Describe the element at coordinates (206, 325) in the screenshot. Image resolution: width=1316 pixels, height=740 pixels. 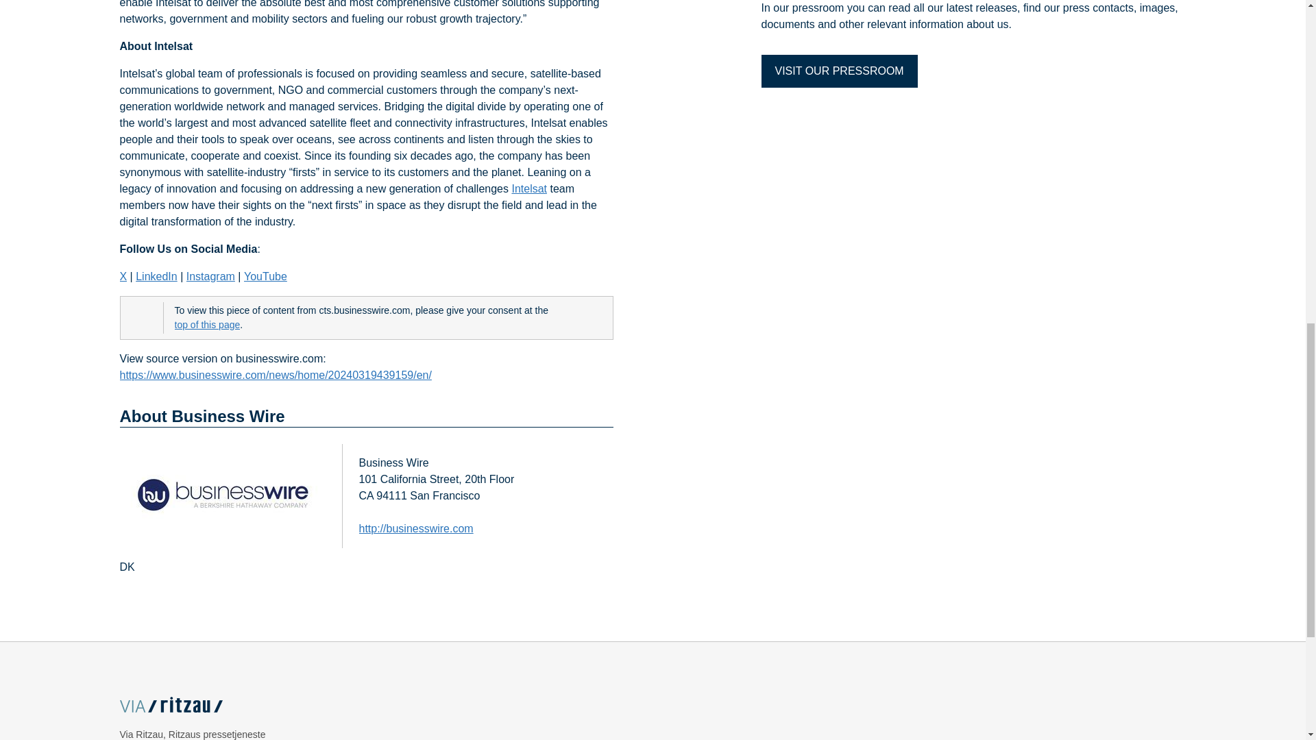
I see `top of this page` at that location.